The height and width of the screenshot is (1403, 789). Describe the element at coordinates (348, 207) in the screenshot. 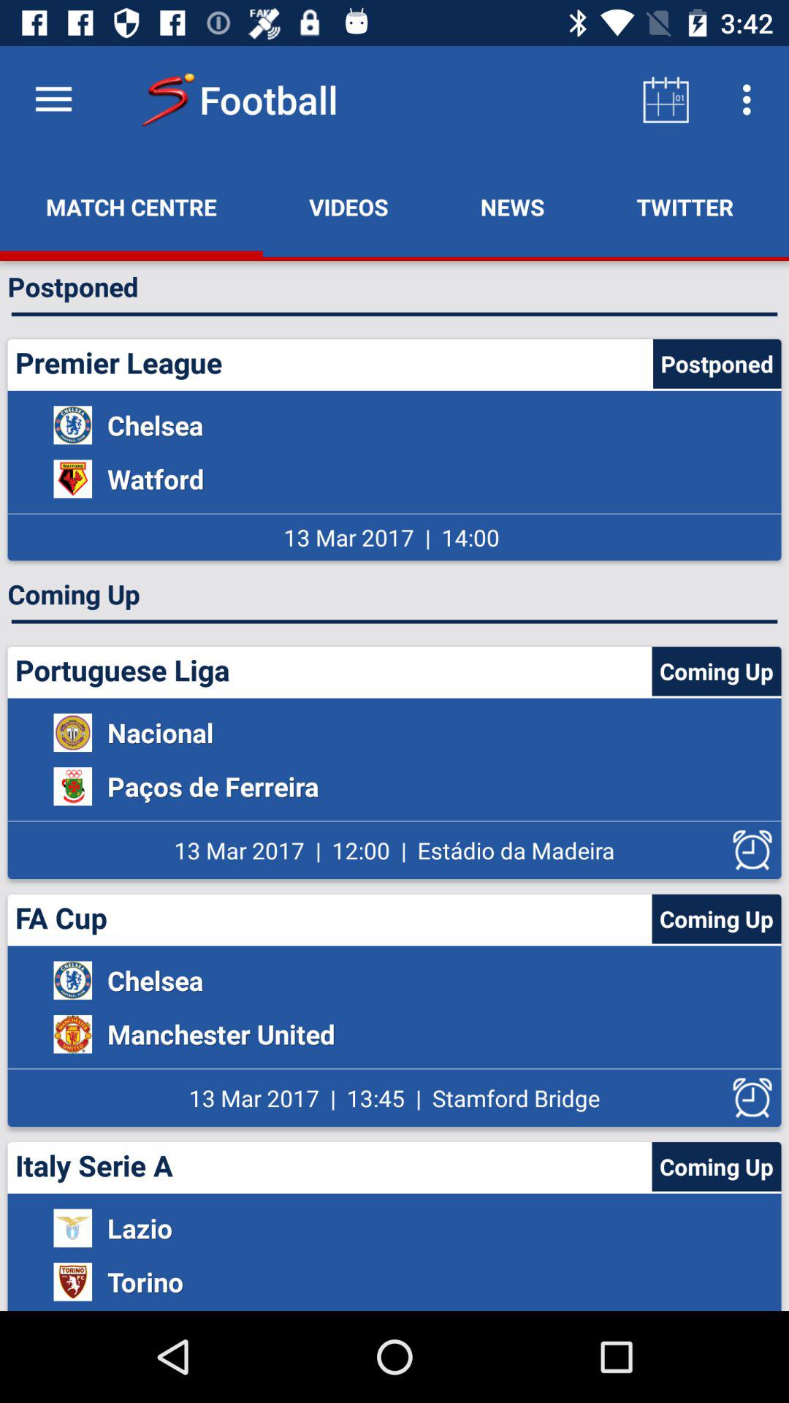

I see `tap videos` at that location.